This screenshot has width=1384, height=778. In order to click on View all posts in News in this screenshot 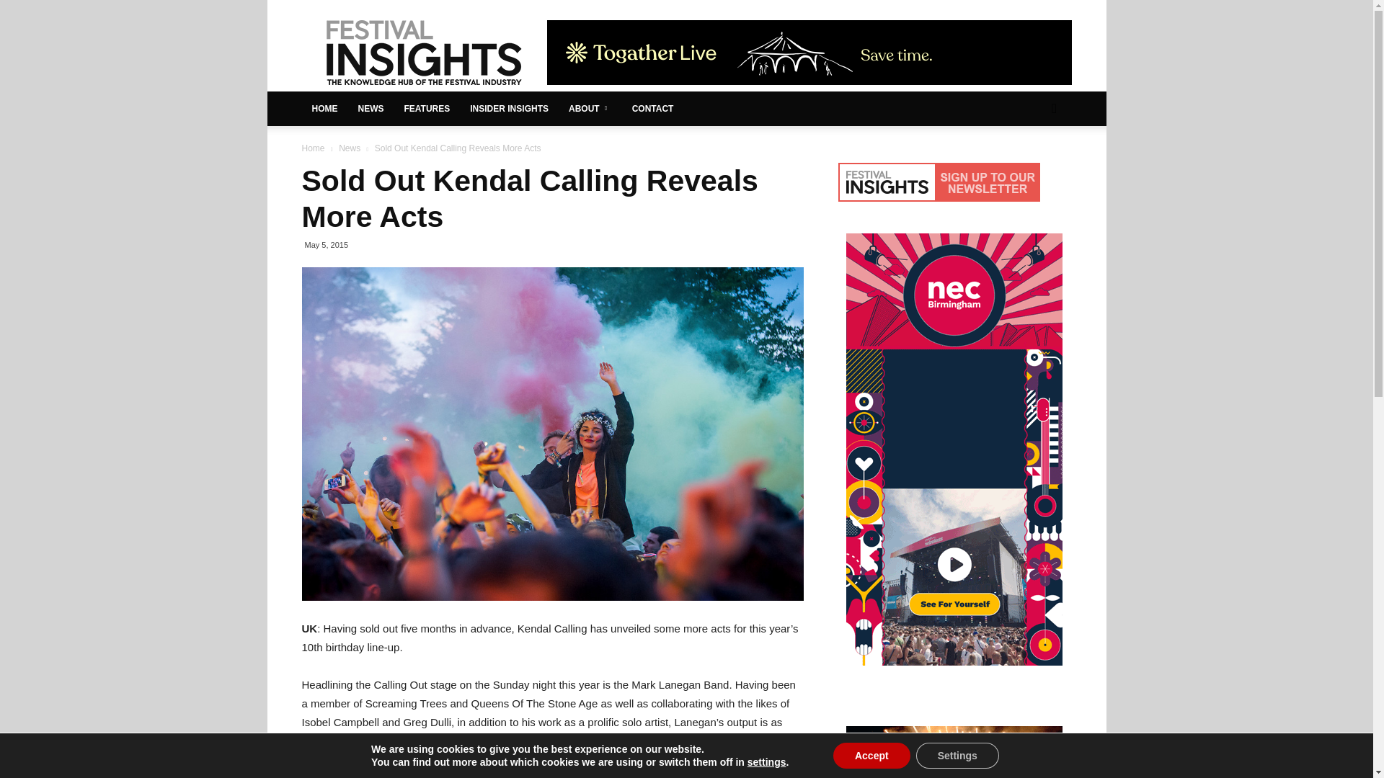, I will do `click(349, 148)`.